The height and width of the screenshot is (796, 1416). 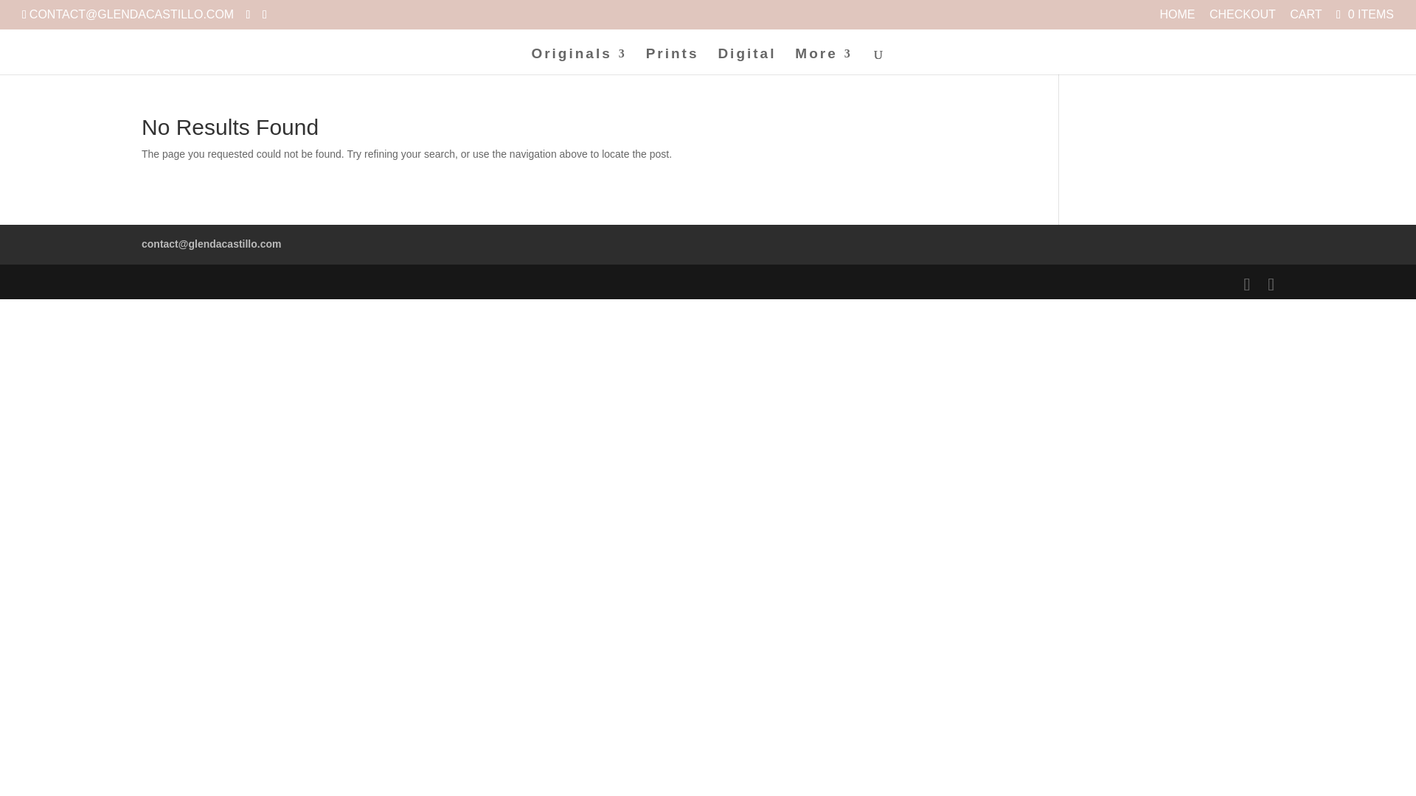 What do you see at coordinates (578, 61) in the screenshot?
I see `Originals` at bounding box center [578, 61].